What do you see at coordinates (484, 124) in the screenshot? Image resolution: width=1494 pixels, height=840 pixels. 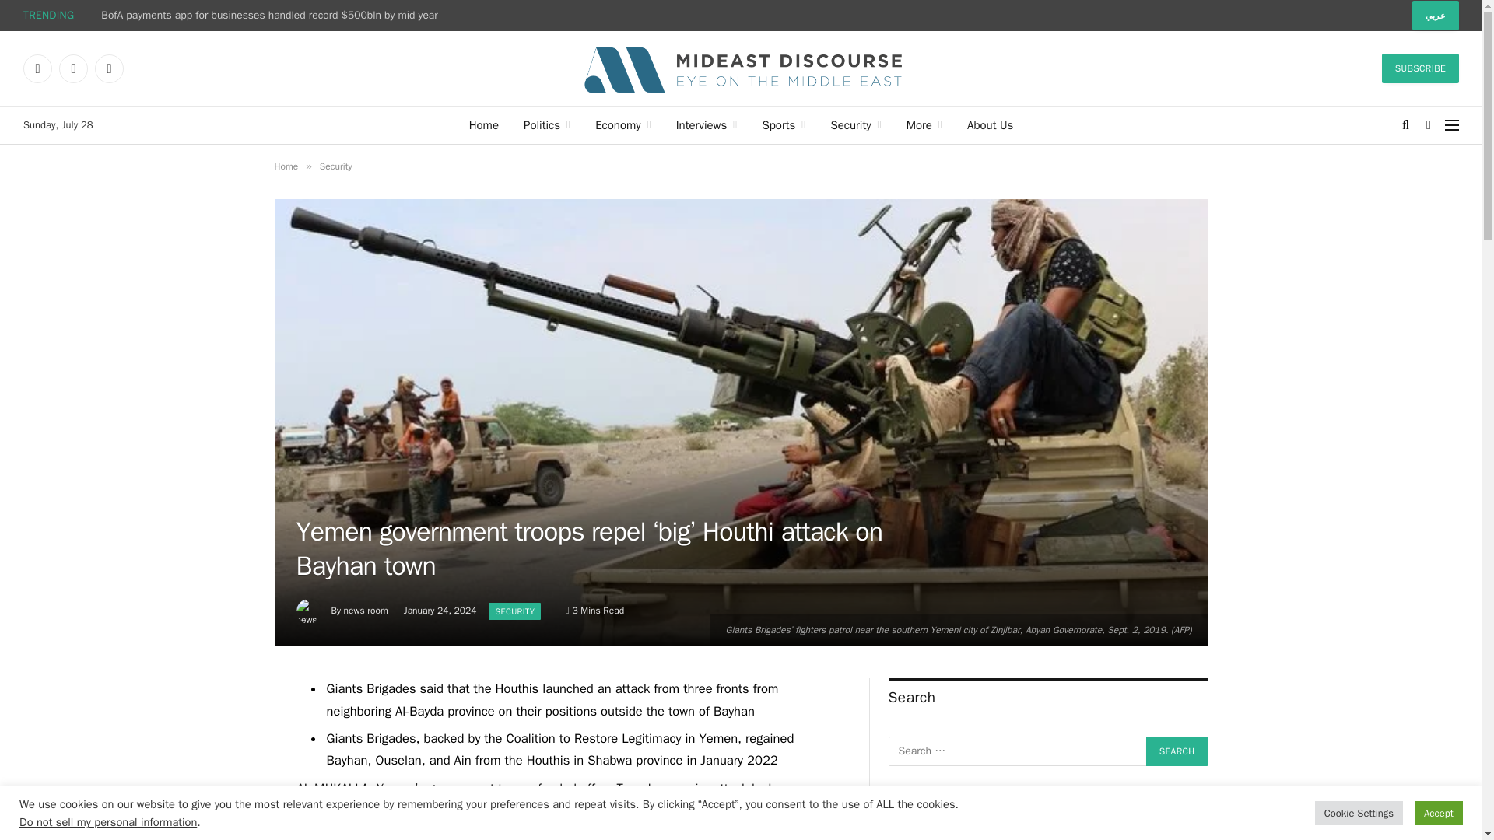 I see `Home` at bounding box center [484, 124].